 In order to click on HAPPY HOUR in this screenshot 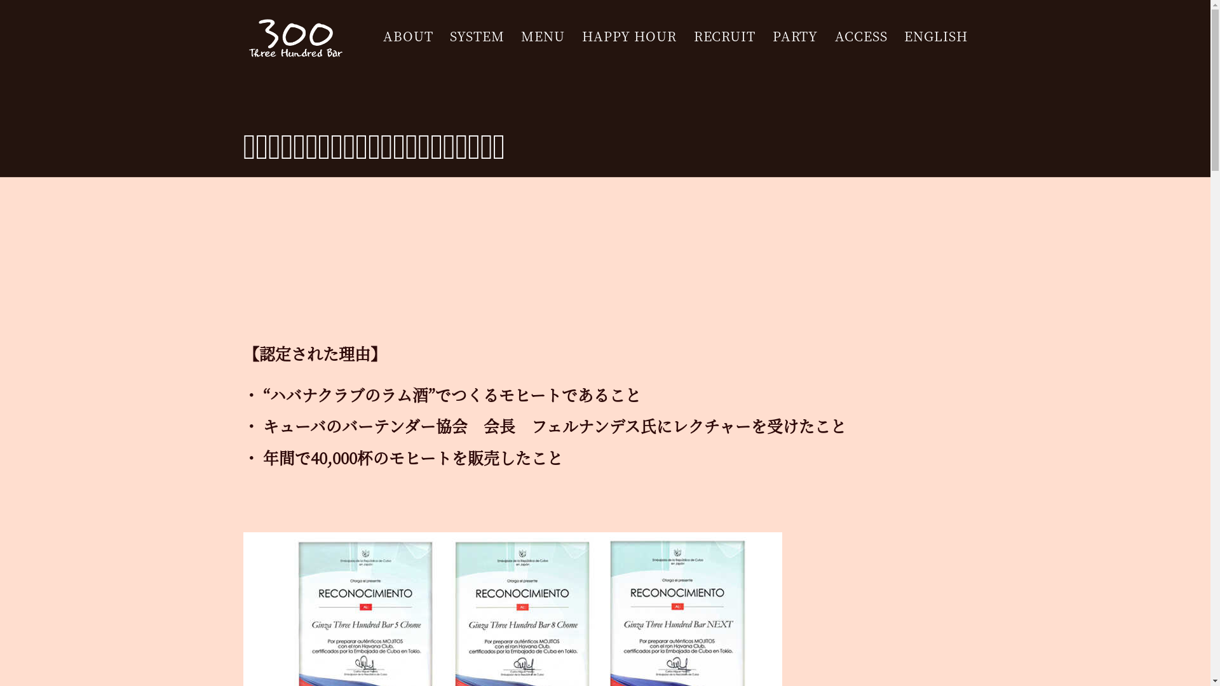, I will do `click(629, 36)`.